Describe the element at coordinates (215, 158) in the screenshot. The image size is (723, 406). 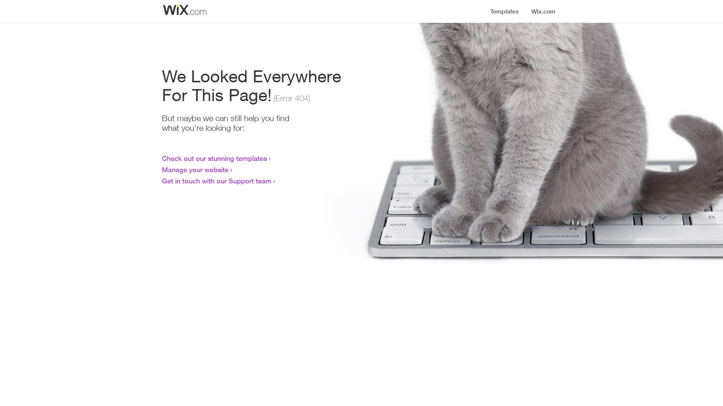
I see `Check out our stunning templates` at that location.